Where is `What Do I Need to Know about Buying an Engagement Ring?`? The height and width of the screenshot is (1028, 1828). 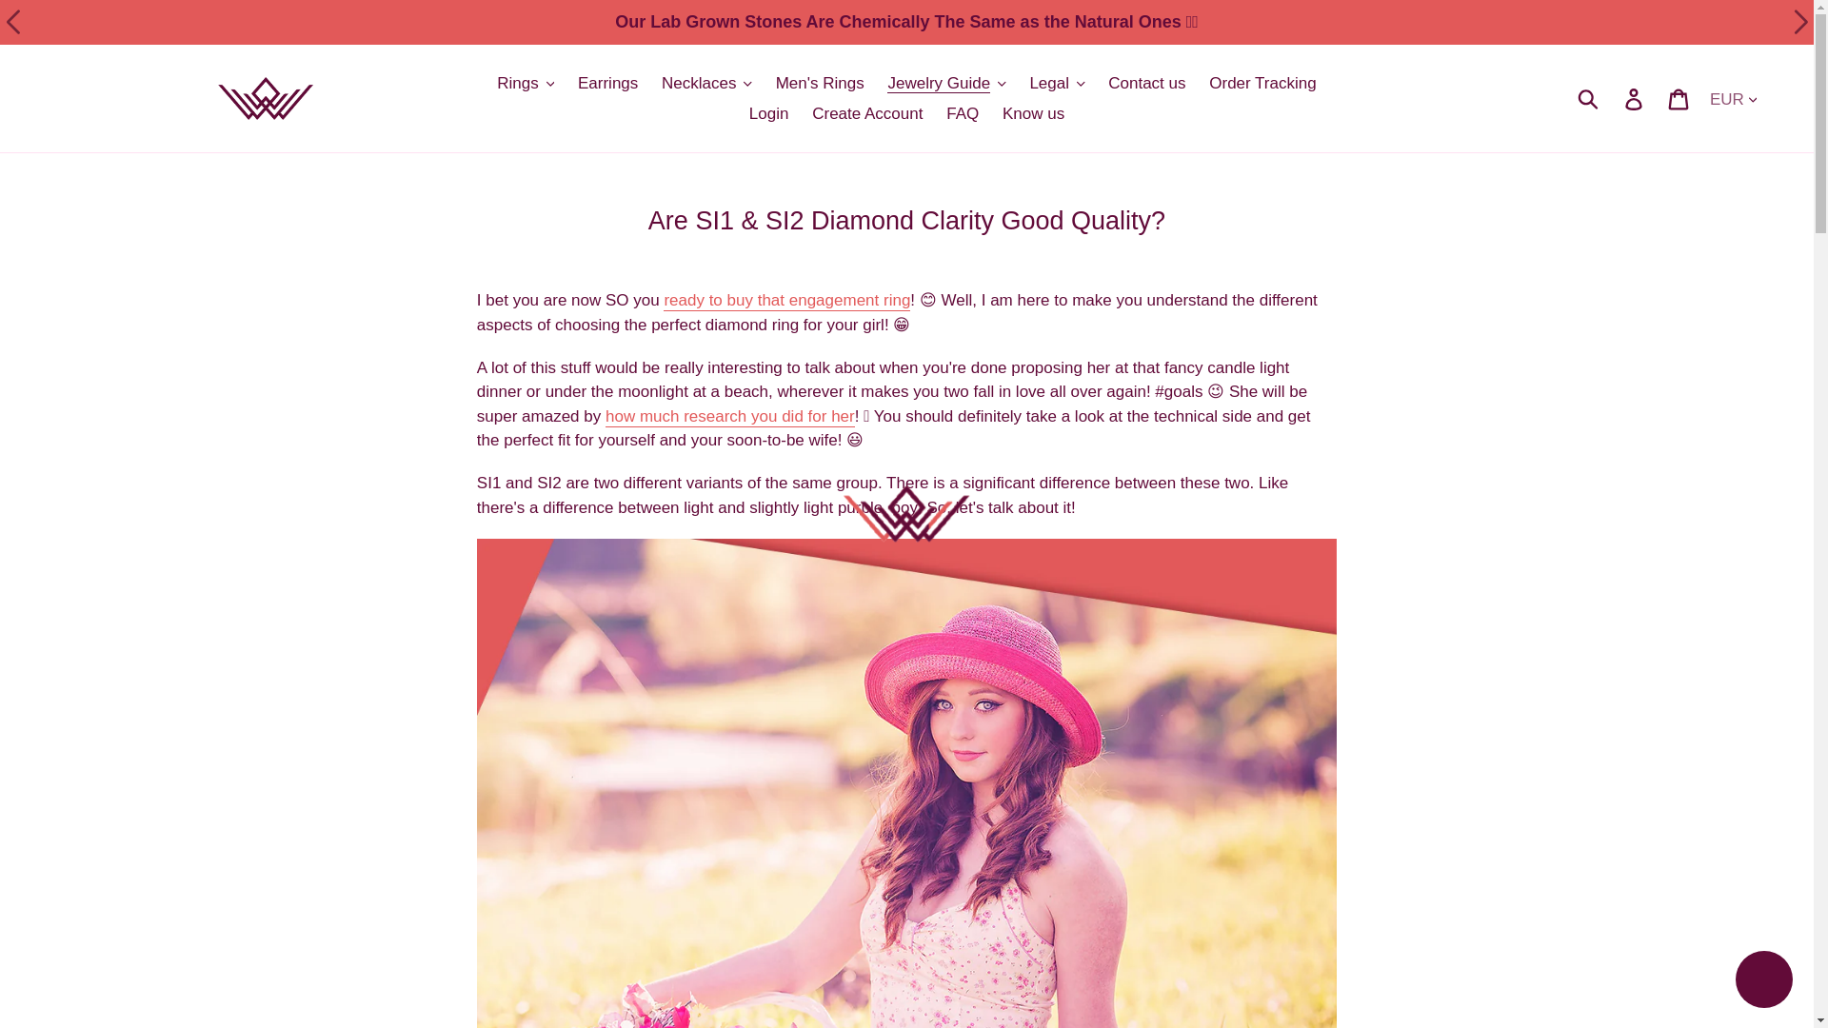 What Do I Need to Know about Buying an Engagement Ring? is located at coordinates (786, 301).